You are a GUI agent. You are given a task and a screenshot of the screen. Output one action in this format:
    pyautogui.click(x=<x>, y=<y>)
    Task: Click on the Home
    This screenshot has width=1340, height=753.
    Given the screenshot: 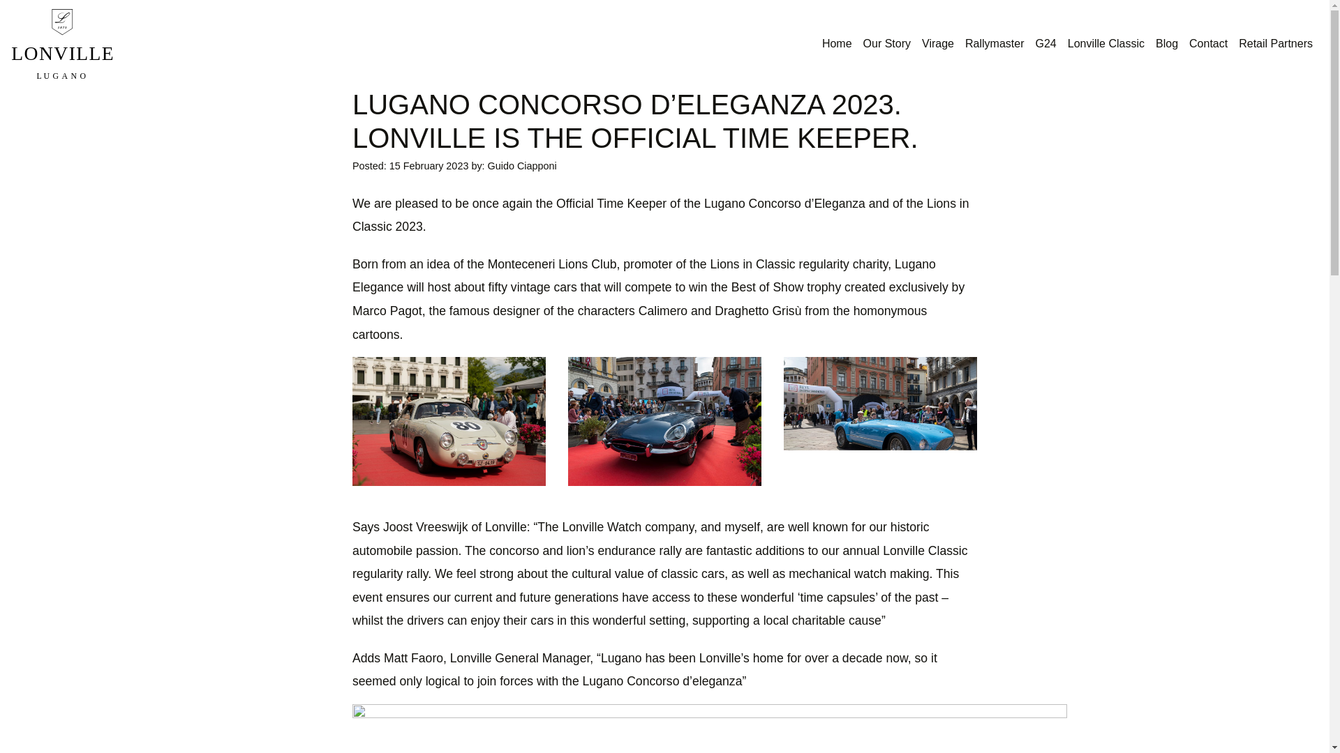 What is the action you would take?
    pyautogui.click(x=836, y=44)
    